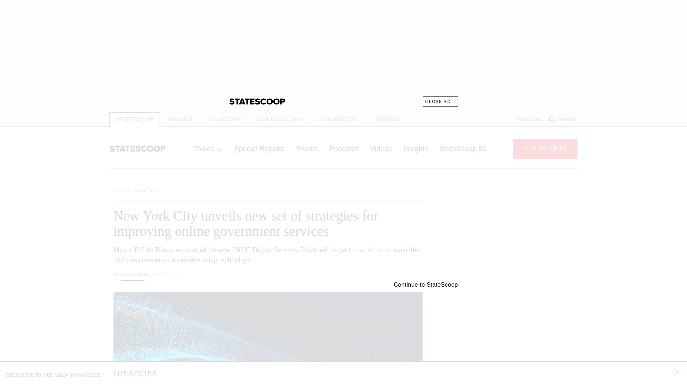  What do you see at coordinates (415, 148) in the screenshot?
I see `Insights` at bounding box center [415, 148].